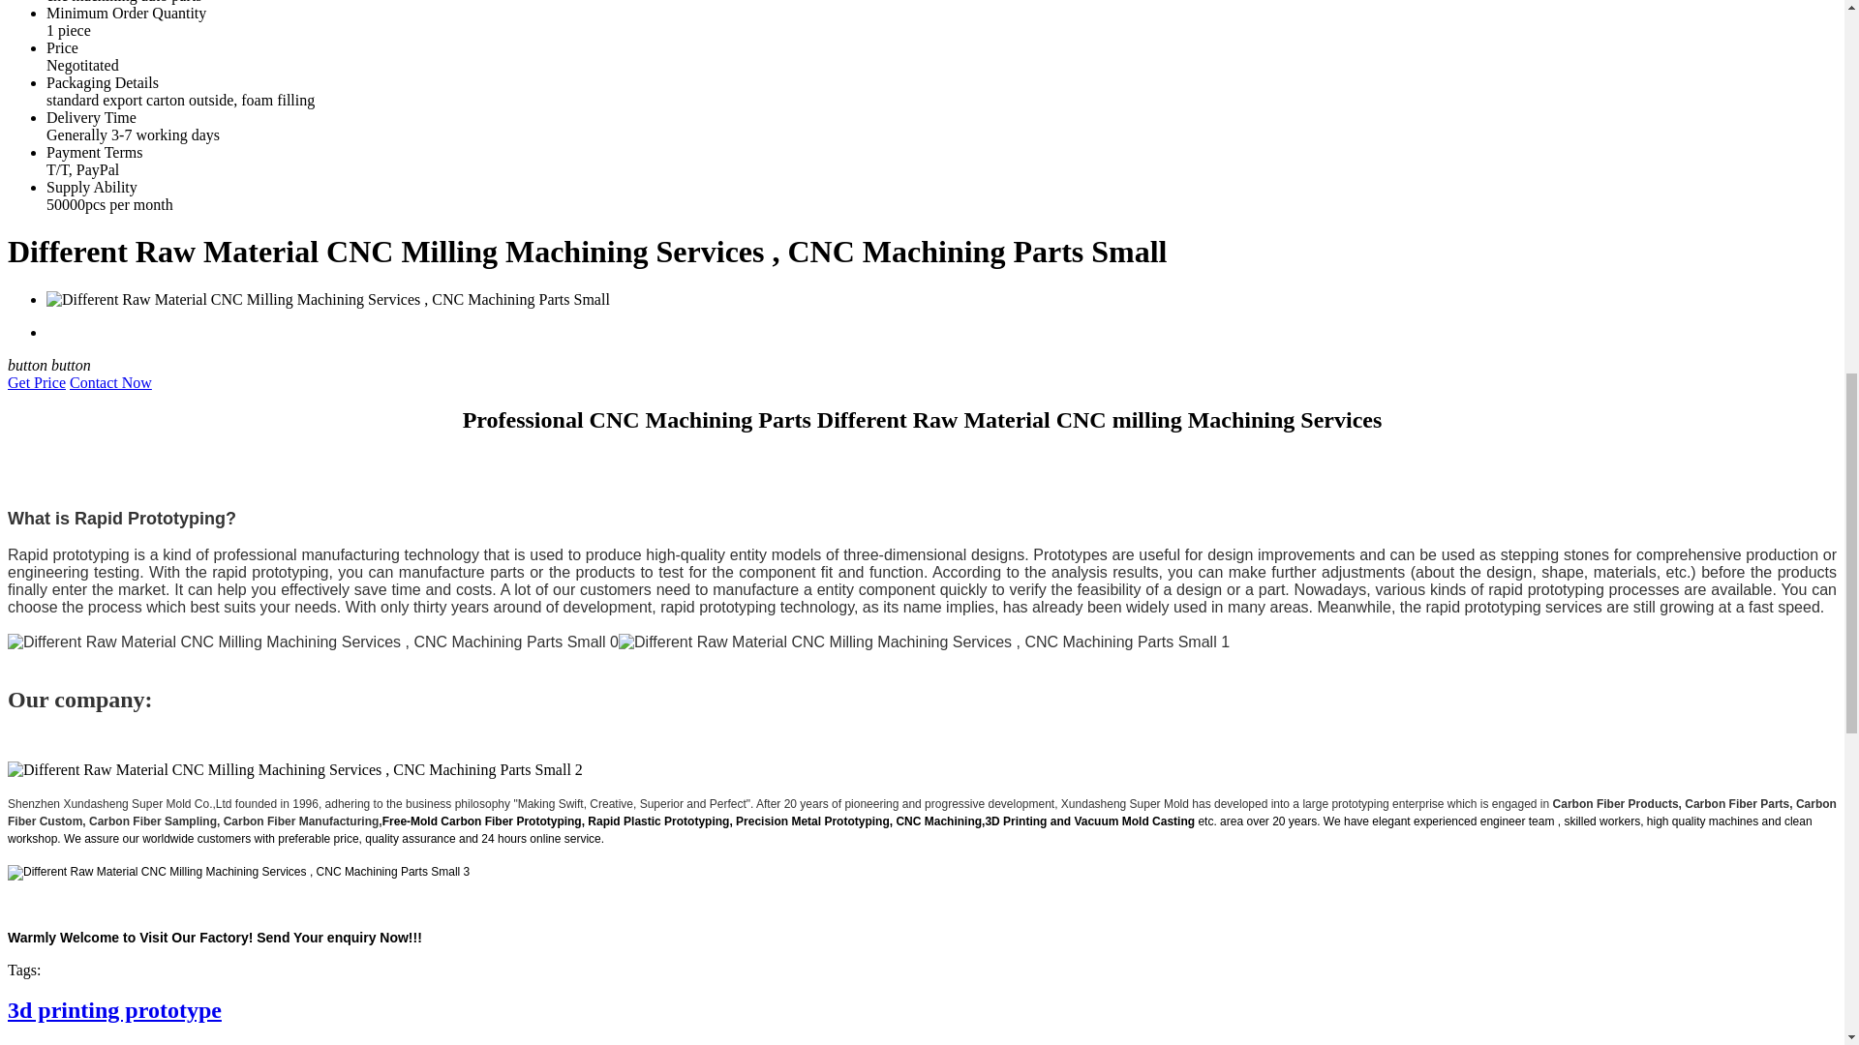 The width and height of the screenshot is (1859, 1045). I want to click on Get Price, so click(36, 381).